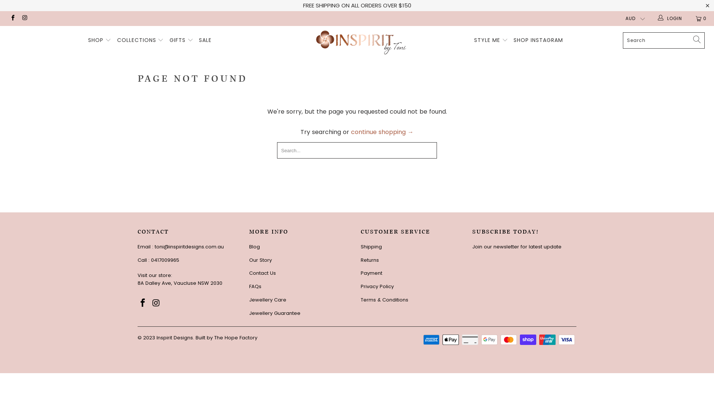 The width and height of the screenshot is (714, 401). Describe the element at coordinates (372, 273) in the screenshot. I see `Payment` at that location.